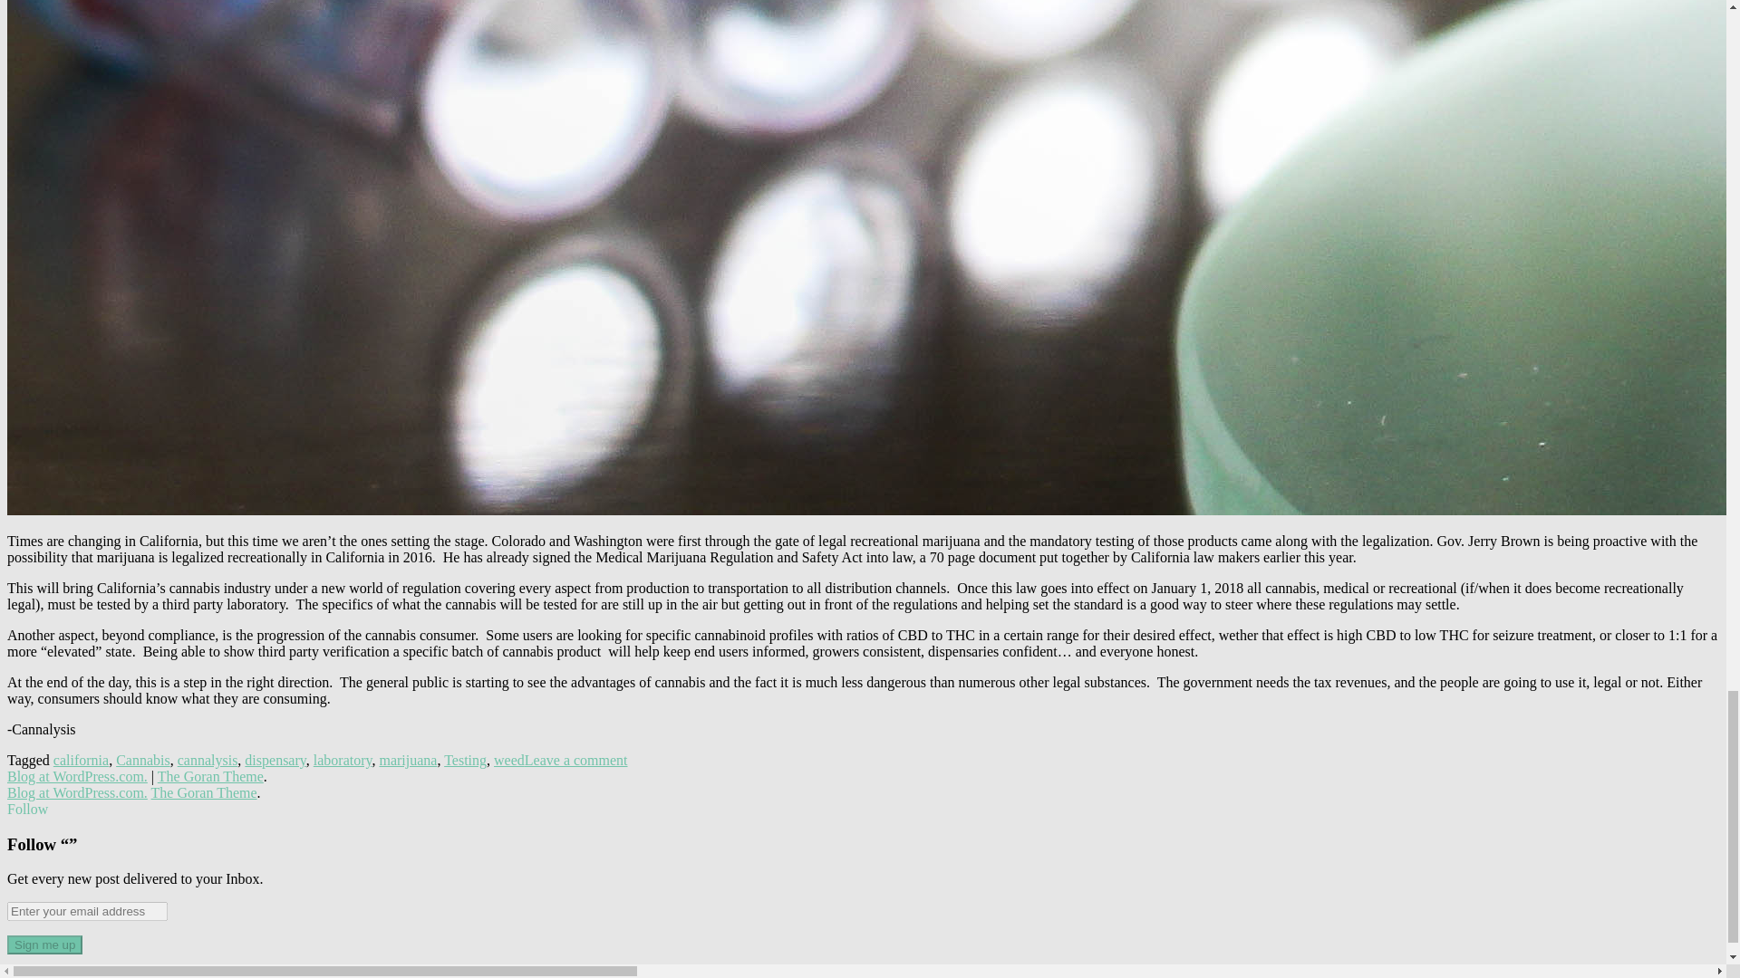 The height and width of the screenshot is (978, 1740). I want to click on The Goran Theme, so click(210, 776).